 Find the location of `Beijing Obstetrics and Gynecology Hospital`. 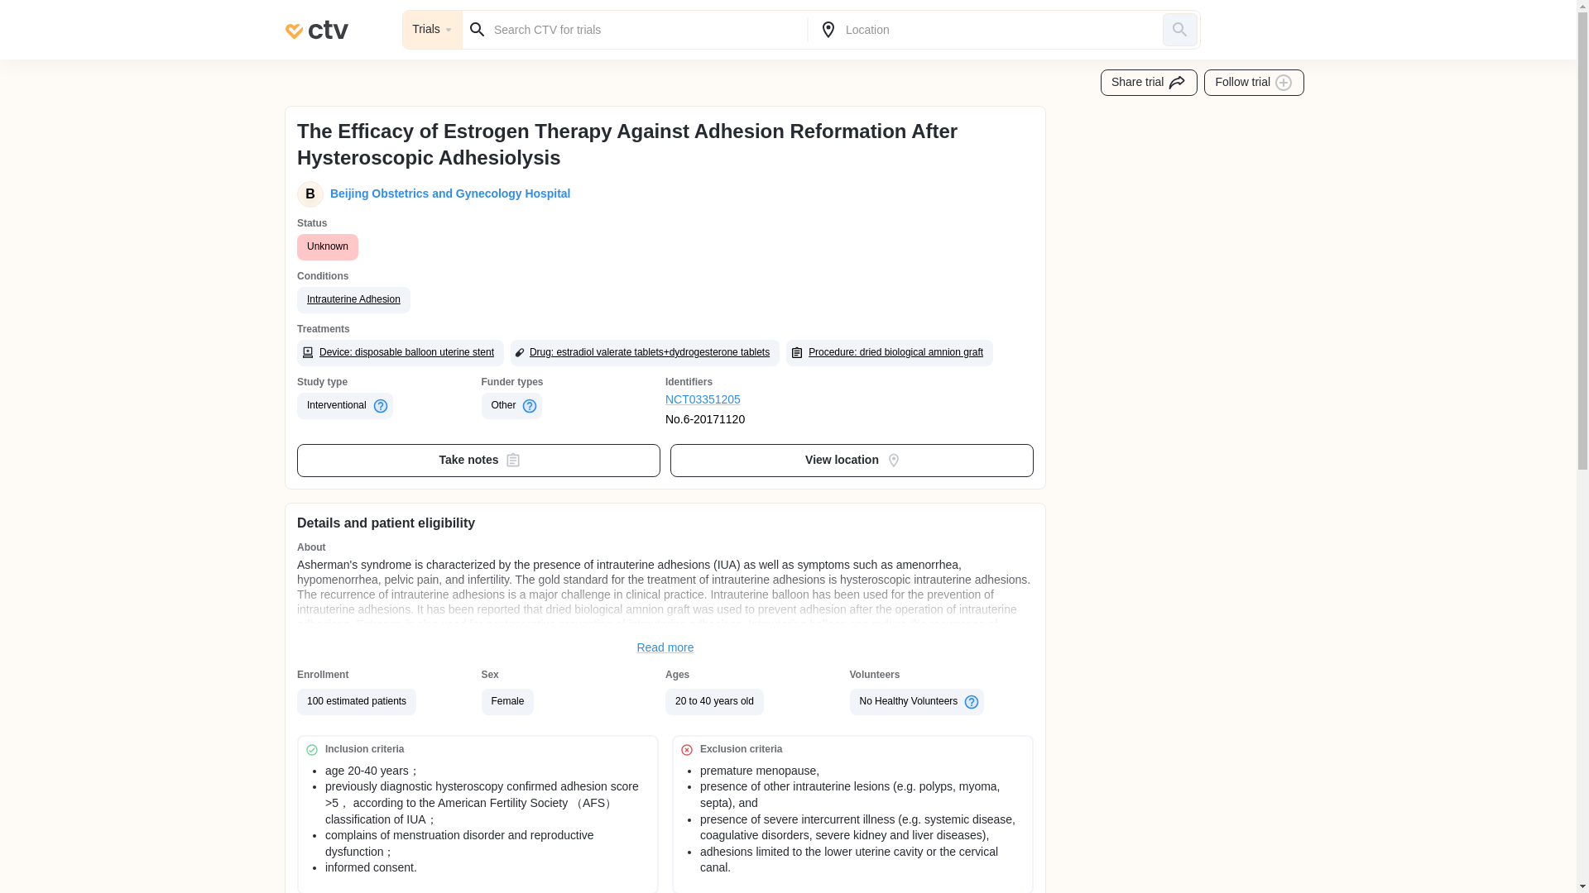

Beijing Obstetrics and Gynecology Hospital is located at coordinates (447, 193).